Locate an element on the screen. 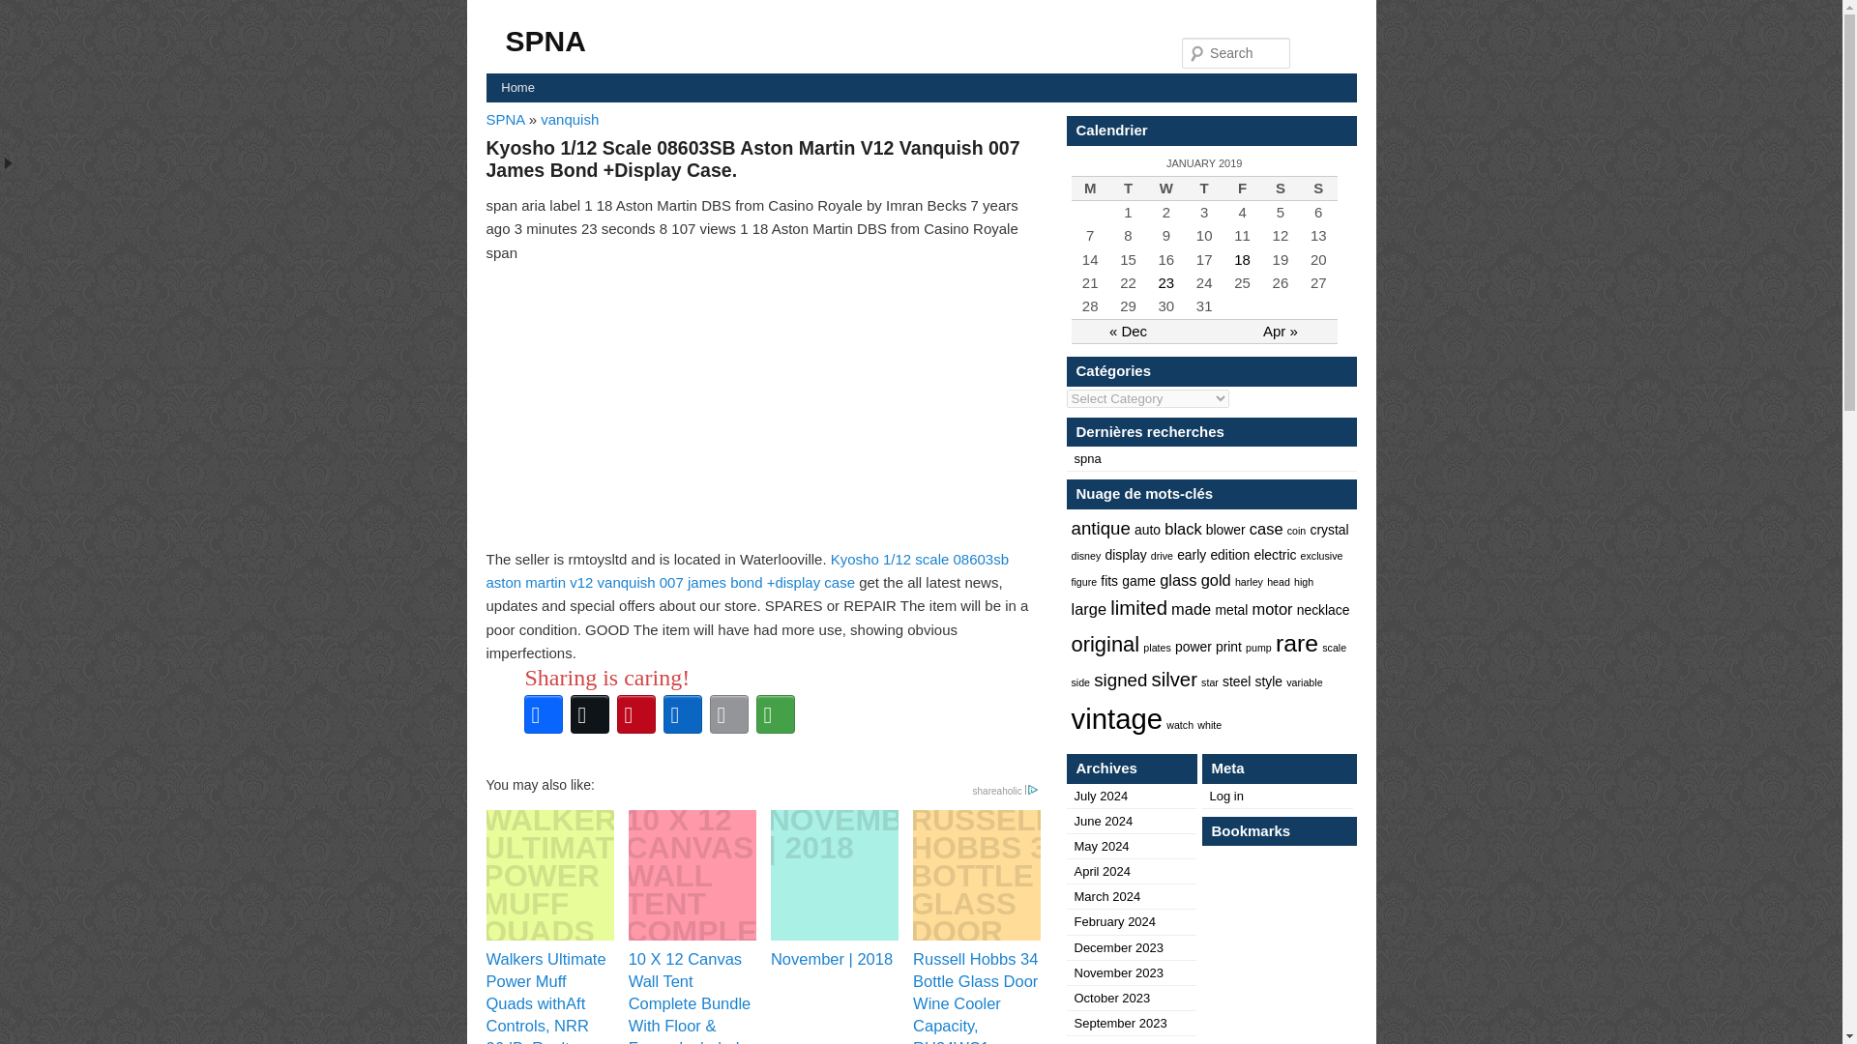  View all posts in vanquish is located at coordinates (569, 118).